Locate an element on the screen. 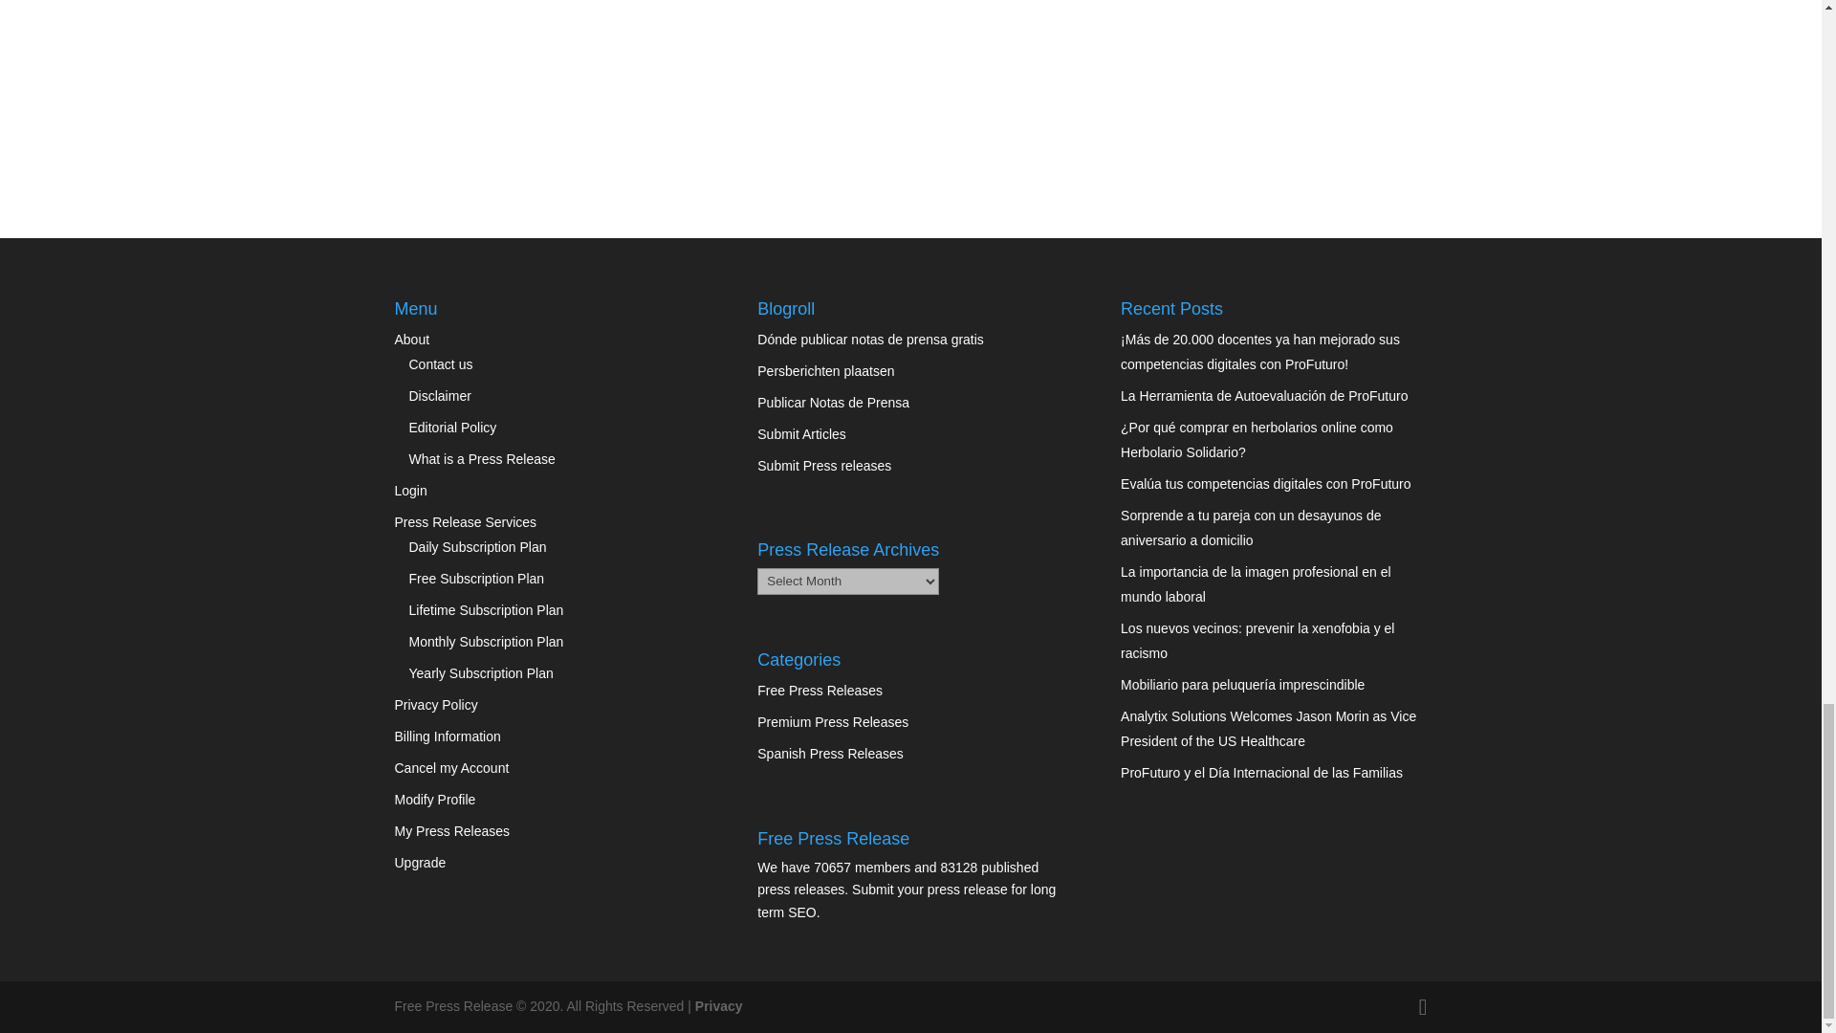 The width and height of the screenshot is (1836, 1033). Monthly Subscription Plan is located at coordinates (486, 642).